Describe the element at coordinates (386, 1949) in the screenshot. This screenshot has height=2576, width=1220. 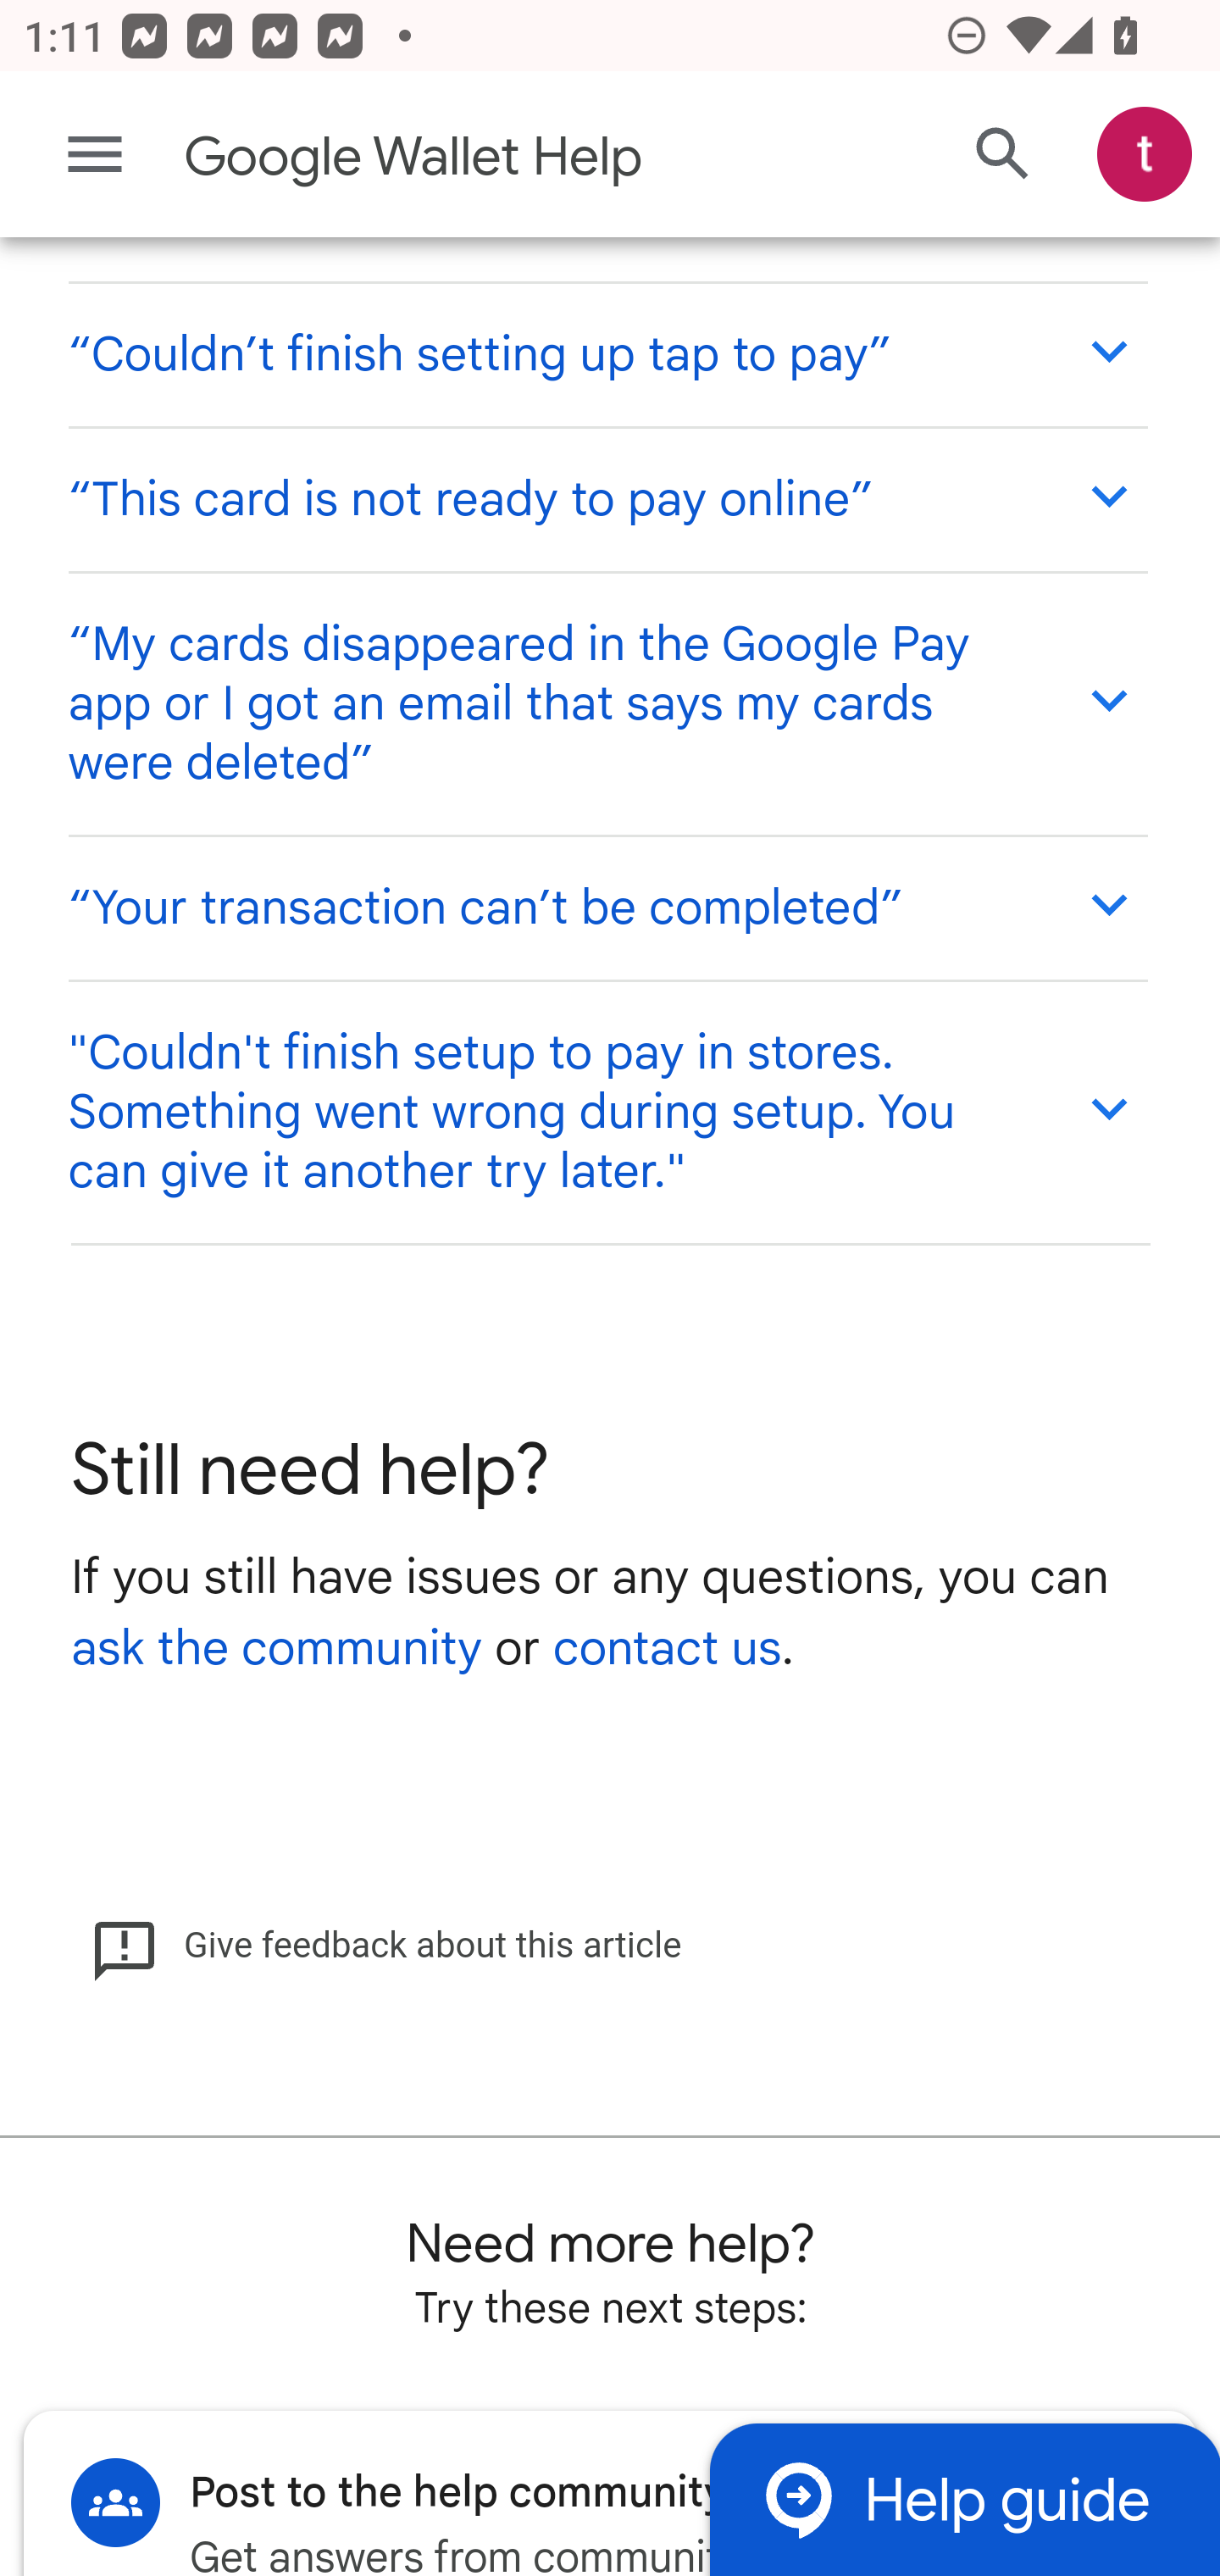
I see `Give feedback about this article` at that location.